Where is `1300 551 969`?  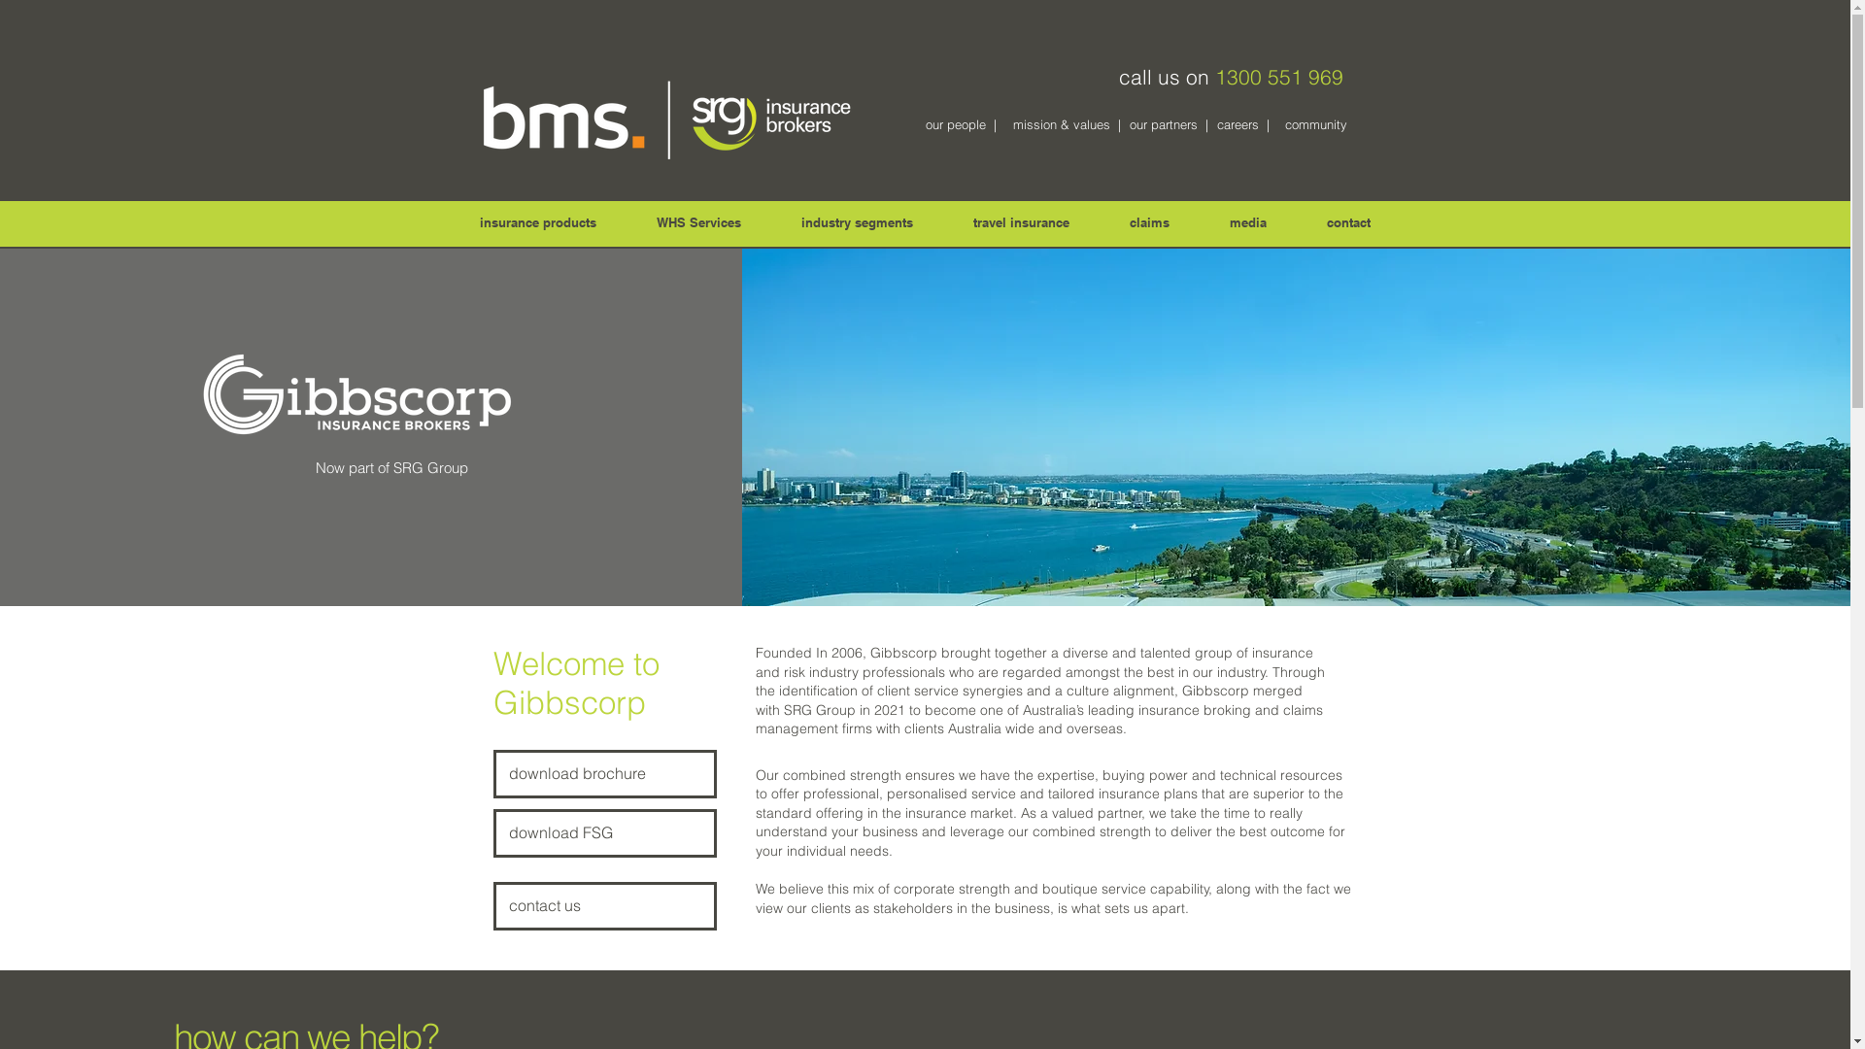 1300 551 969 is located at coordinates (1278, 77).